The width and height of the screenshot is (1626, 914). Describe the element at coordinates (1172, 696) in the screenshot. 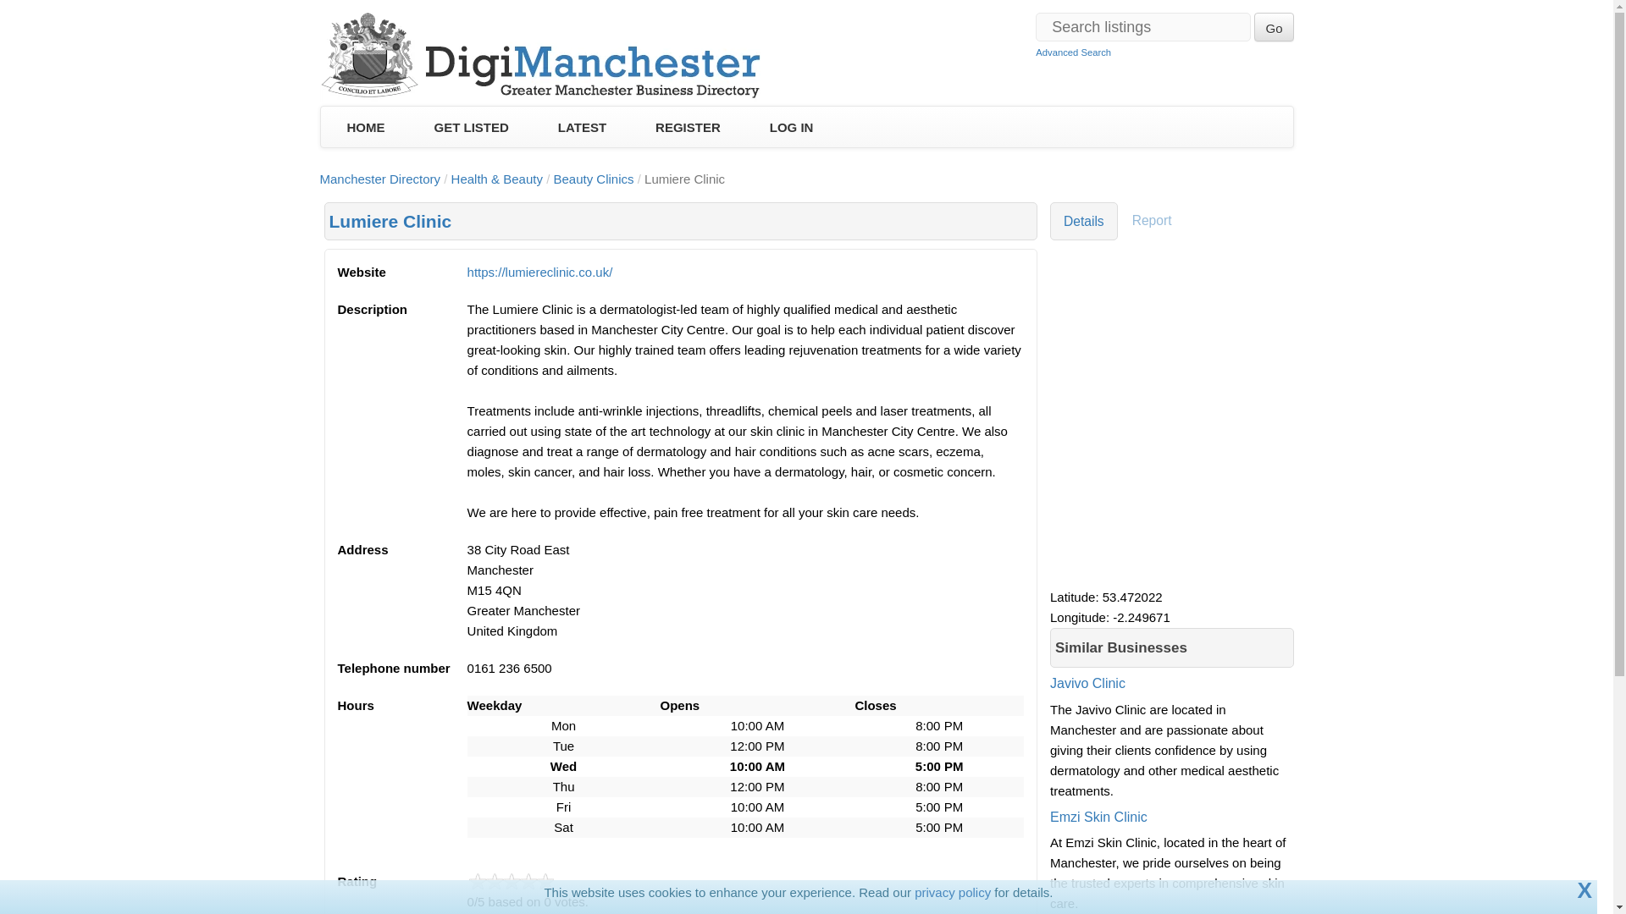

I see `Javivo Clinic` at that location.